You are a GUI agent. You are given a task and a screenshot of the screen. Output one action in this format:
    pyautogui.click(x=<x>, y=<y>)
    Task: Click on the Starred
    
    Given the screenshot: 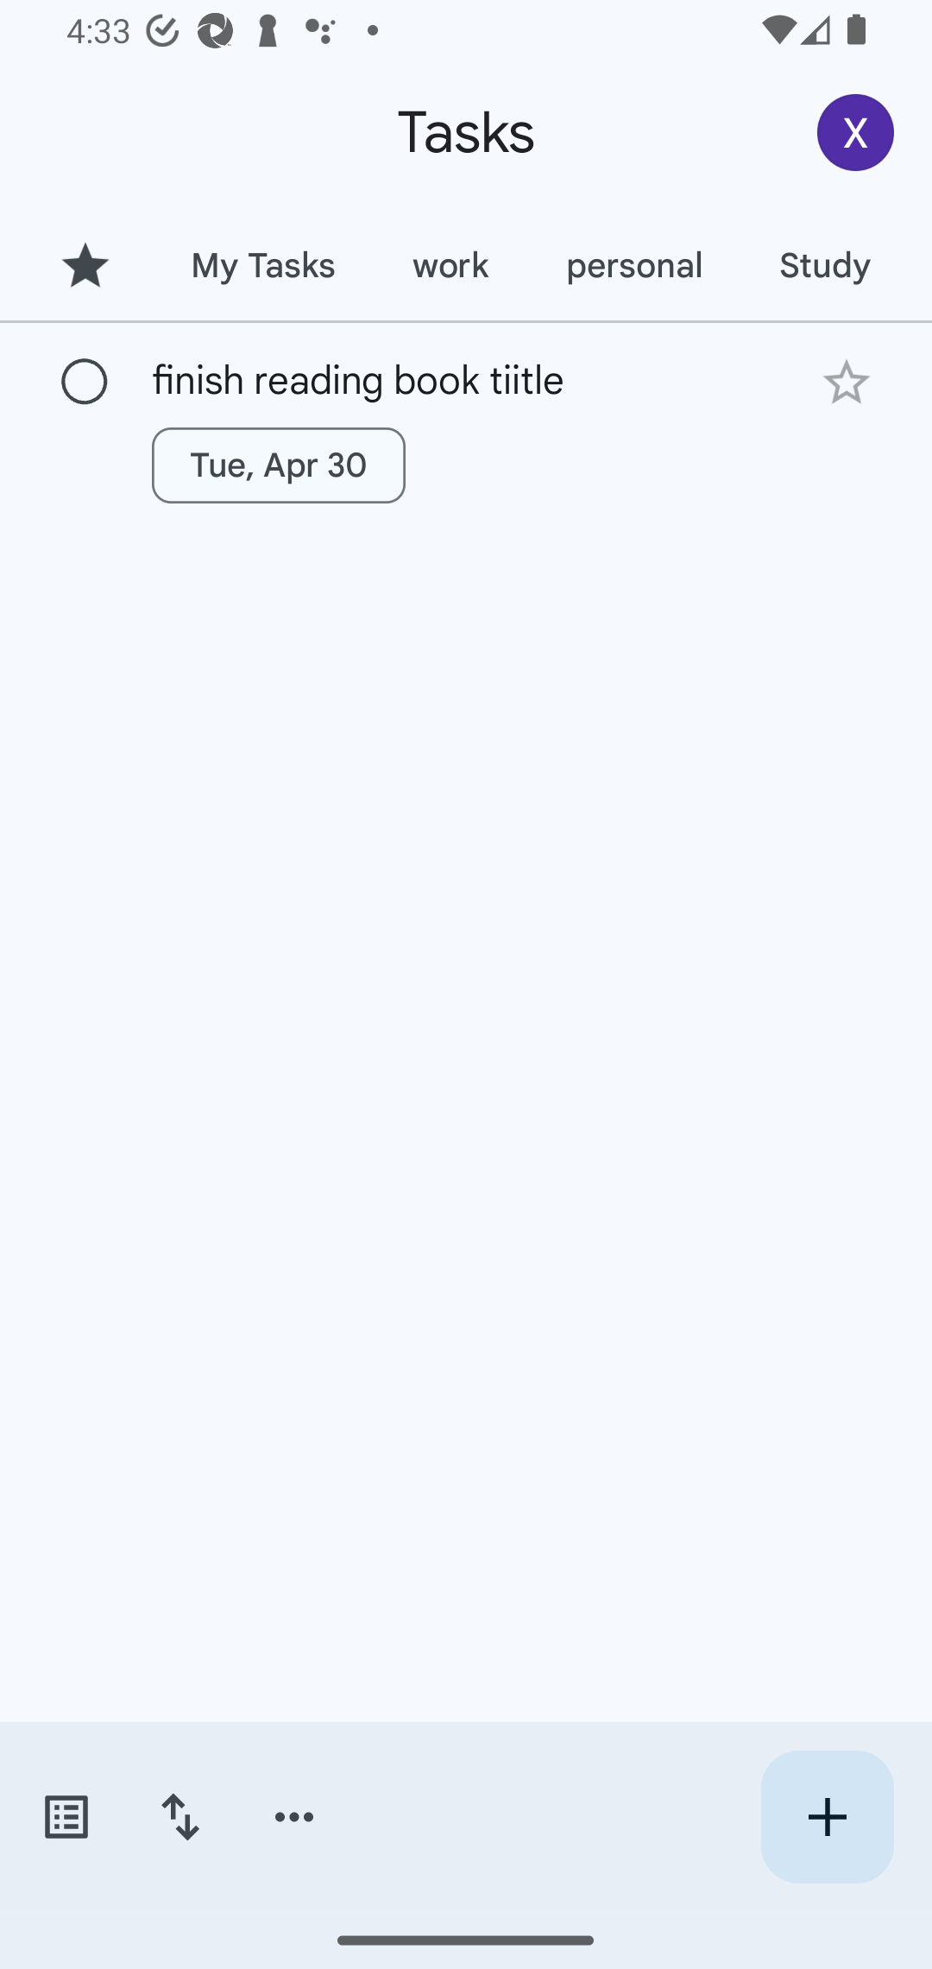 What is the action you would take?
    pyautogui.click(x=85, y=265)
    